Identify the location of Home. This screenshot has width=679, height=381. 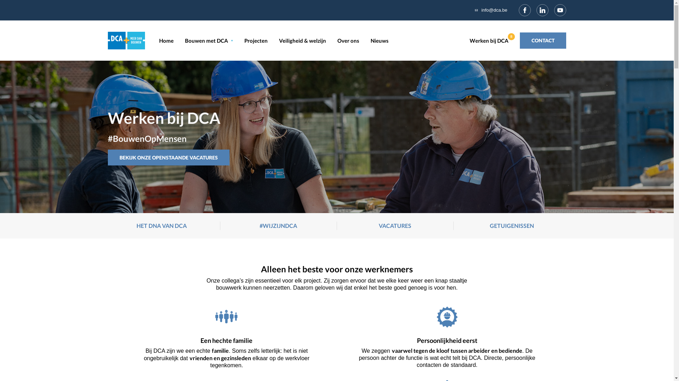
(166, 41).